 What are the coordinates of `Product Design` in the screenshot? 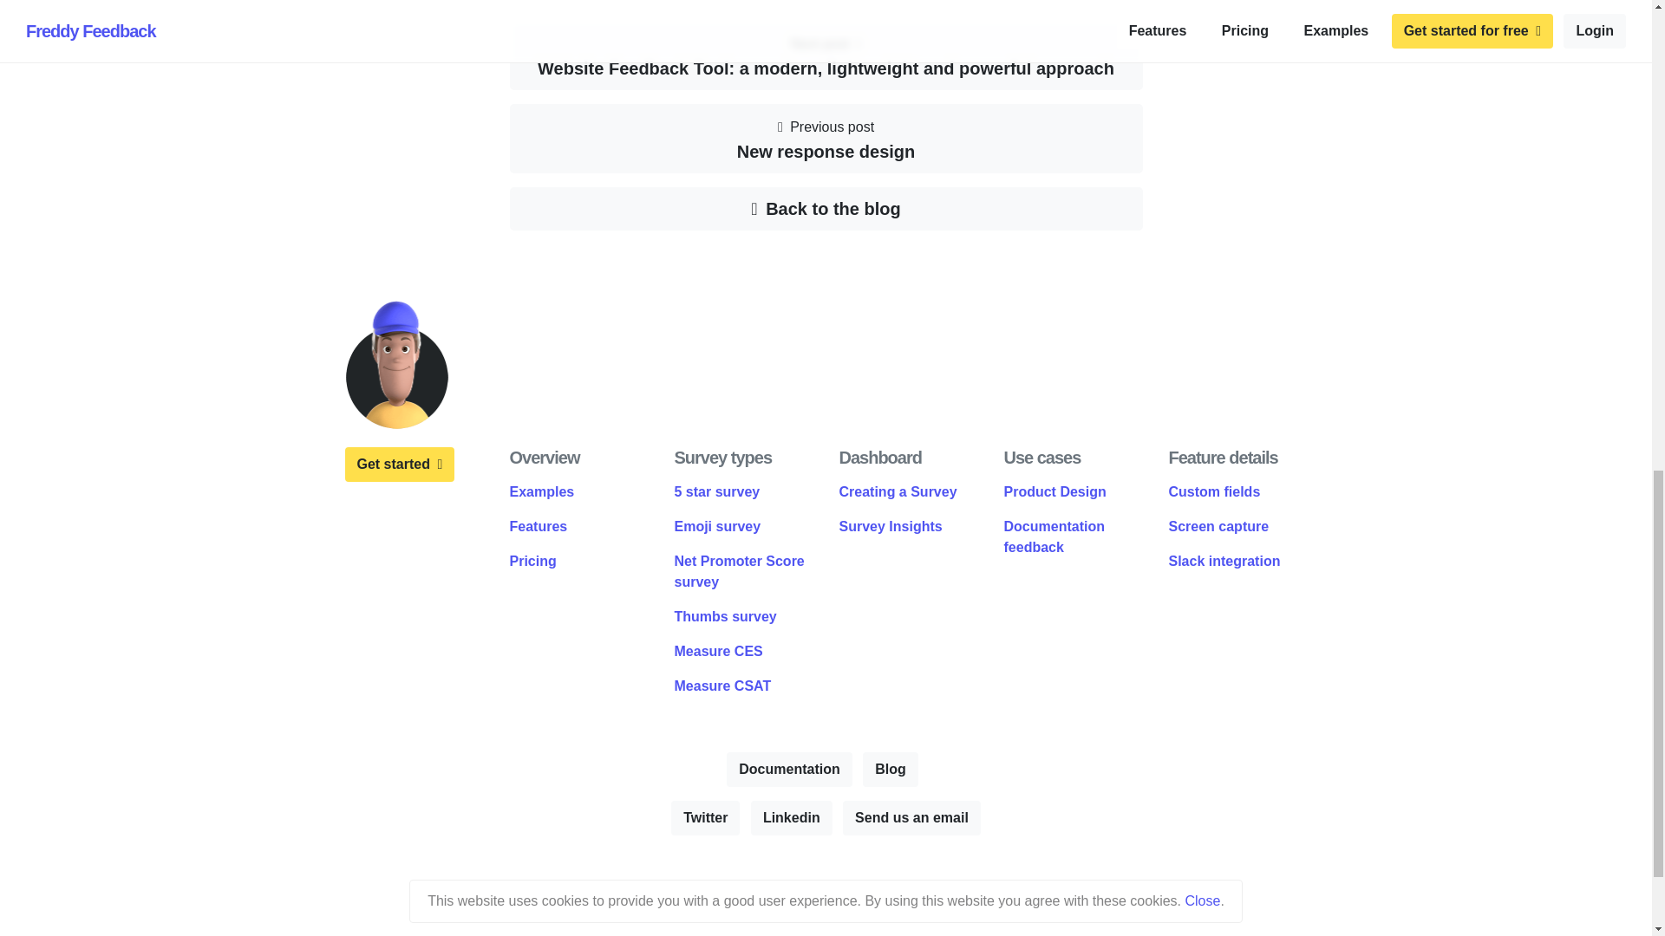 It's located at (1054, 491).